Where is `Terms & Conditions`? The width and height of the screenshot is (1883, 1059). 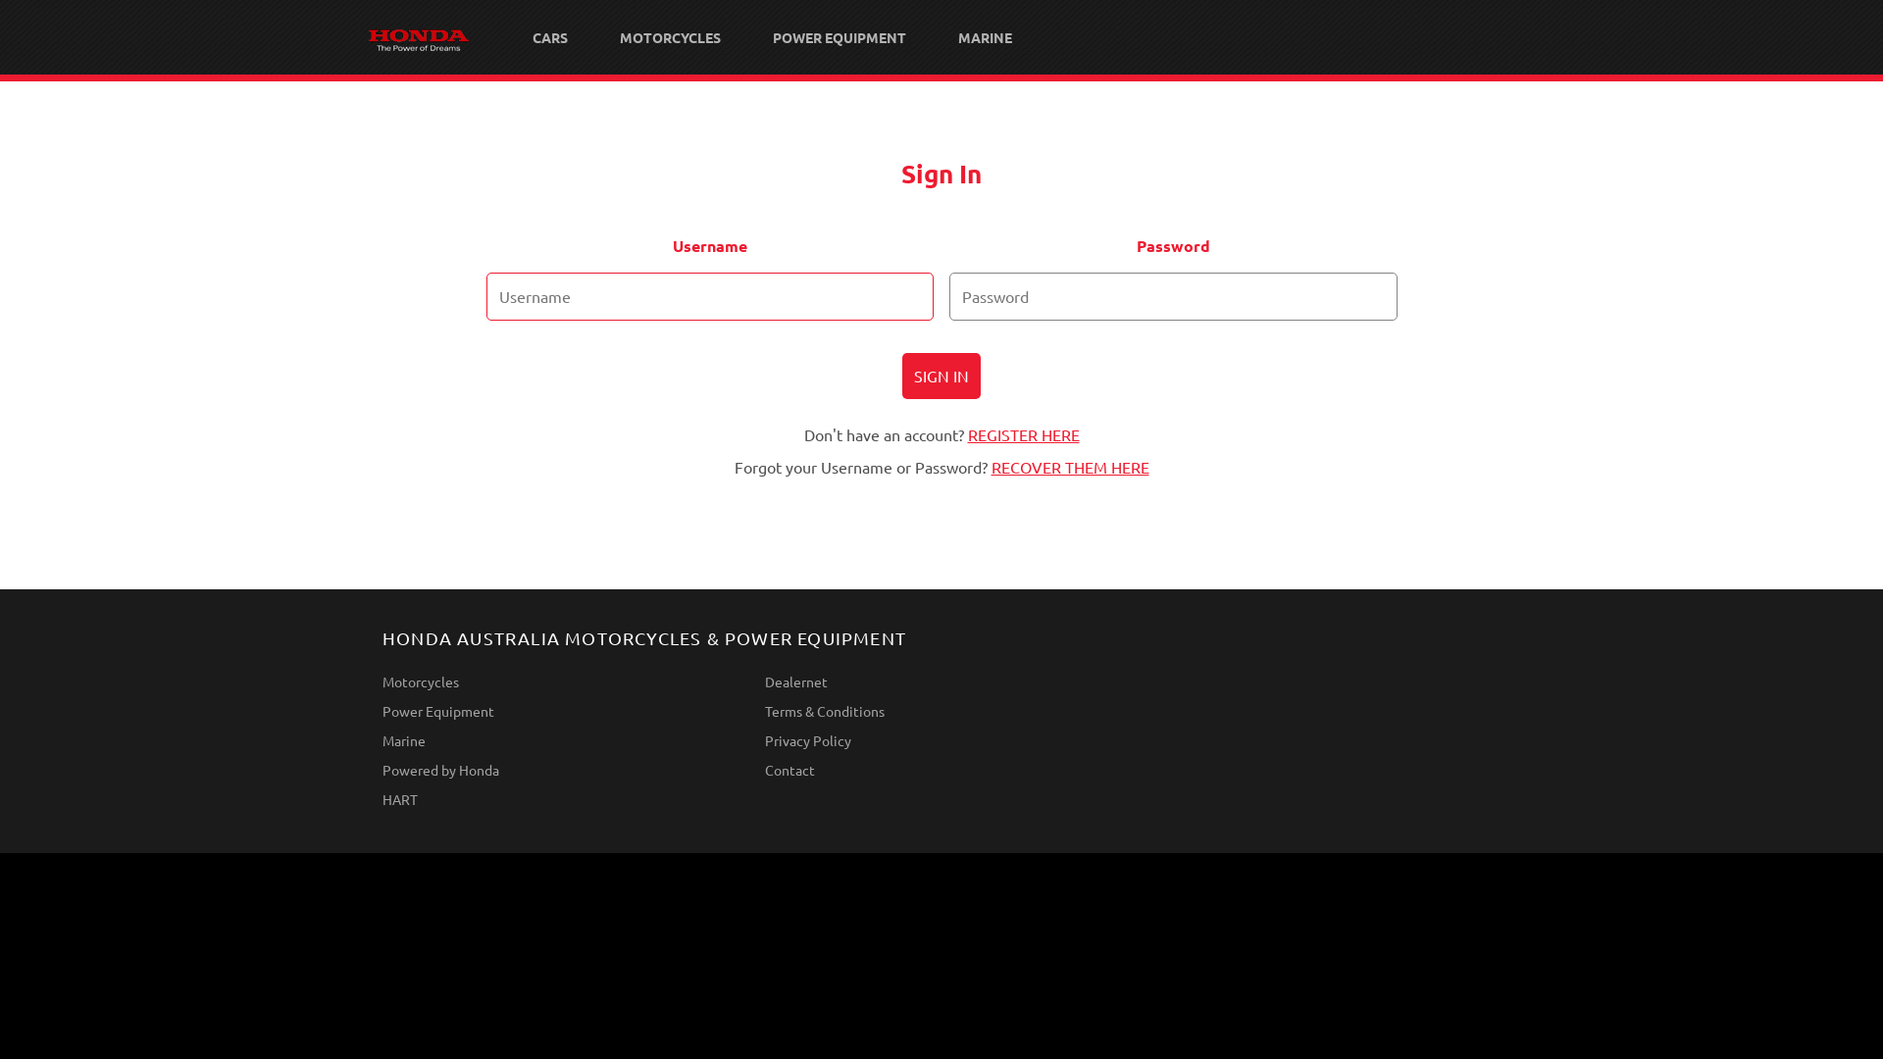
Terms & Conditions is located at coordinates (941, 711).